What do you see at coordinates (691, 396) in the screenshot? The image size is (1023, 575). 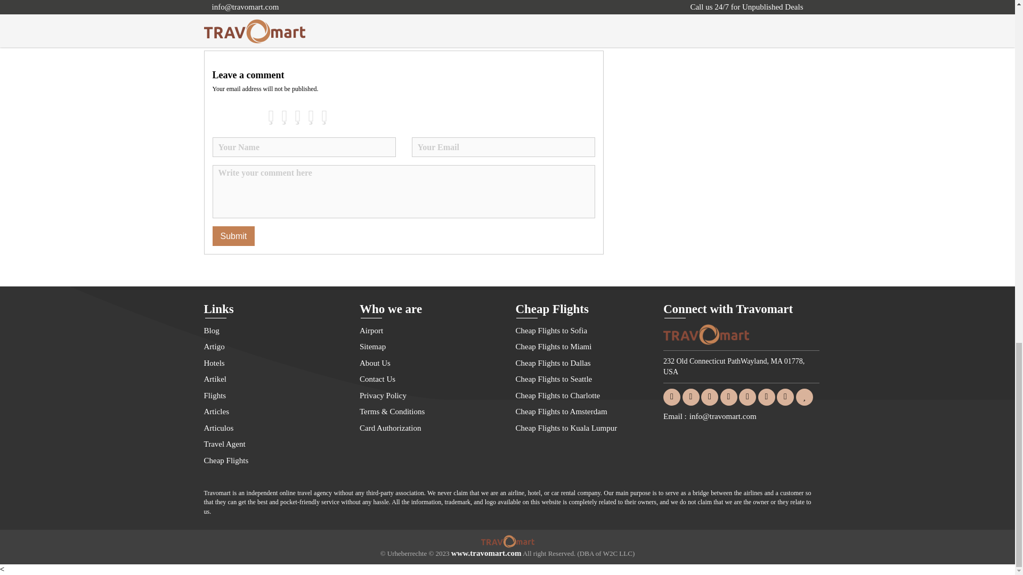 I see `Twitter` at bounding box center [691, 396].